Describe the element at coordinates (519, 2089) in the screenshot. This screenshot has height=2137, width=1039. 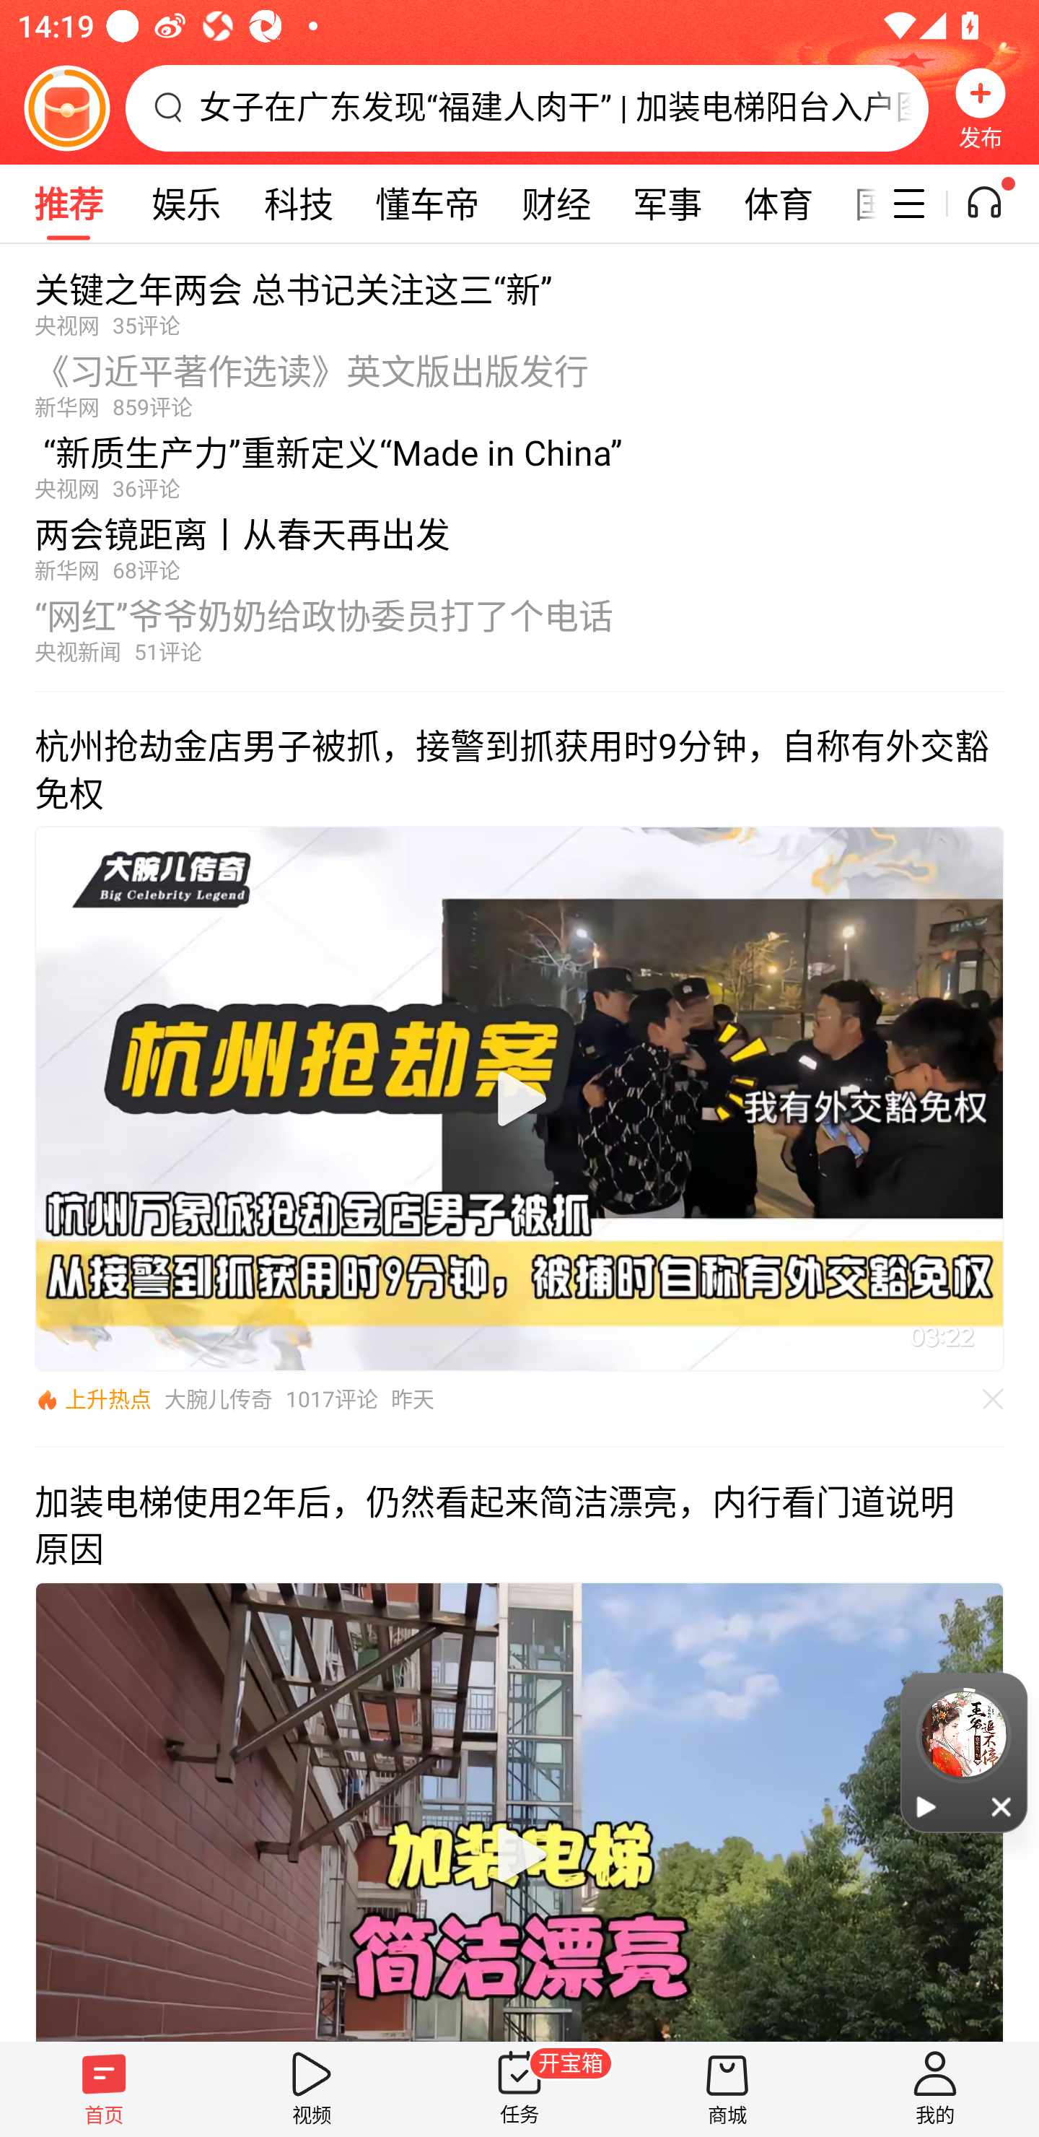
I see `任务 开宝箱` at that location.